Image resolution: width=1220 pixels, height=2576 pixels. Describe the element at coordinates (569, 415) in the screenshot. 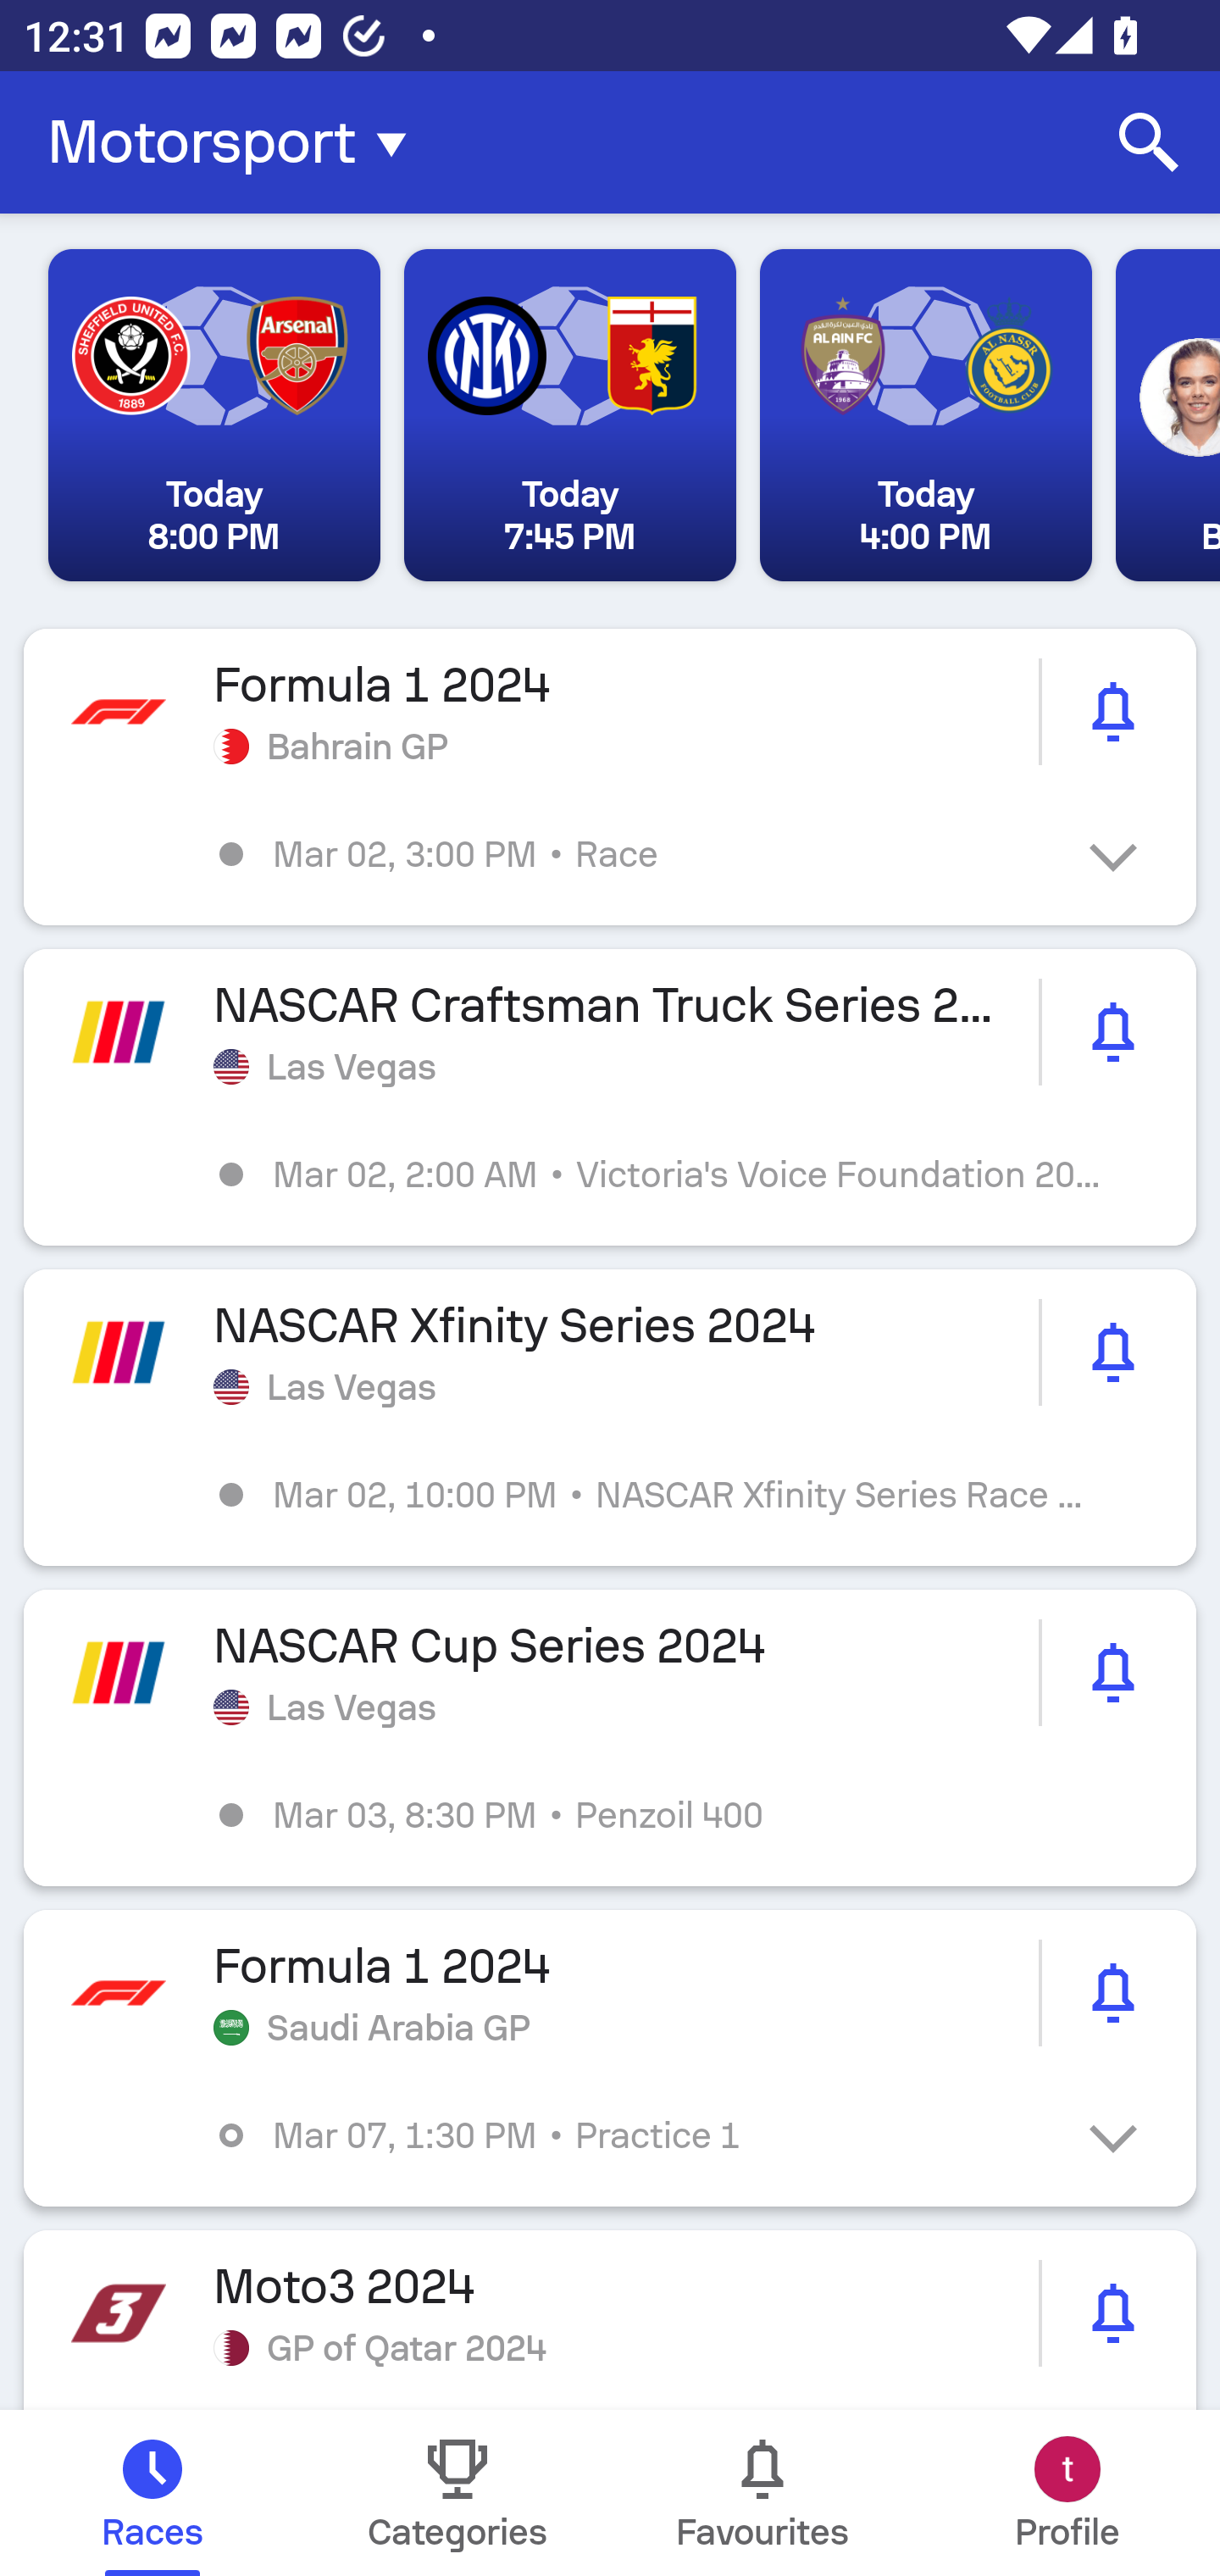

I see `Today
7:45 PM` at that location.